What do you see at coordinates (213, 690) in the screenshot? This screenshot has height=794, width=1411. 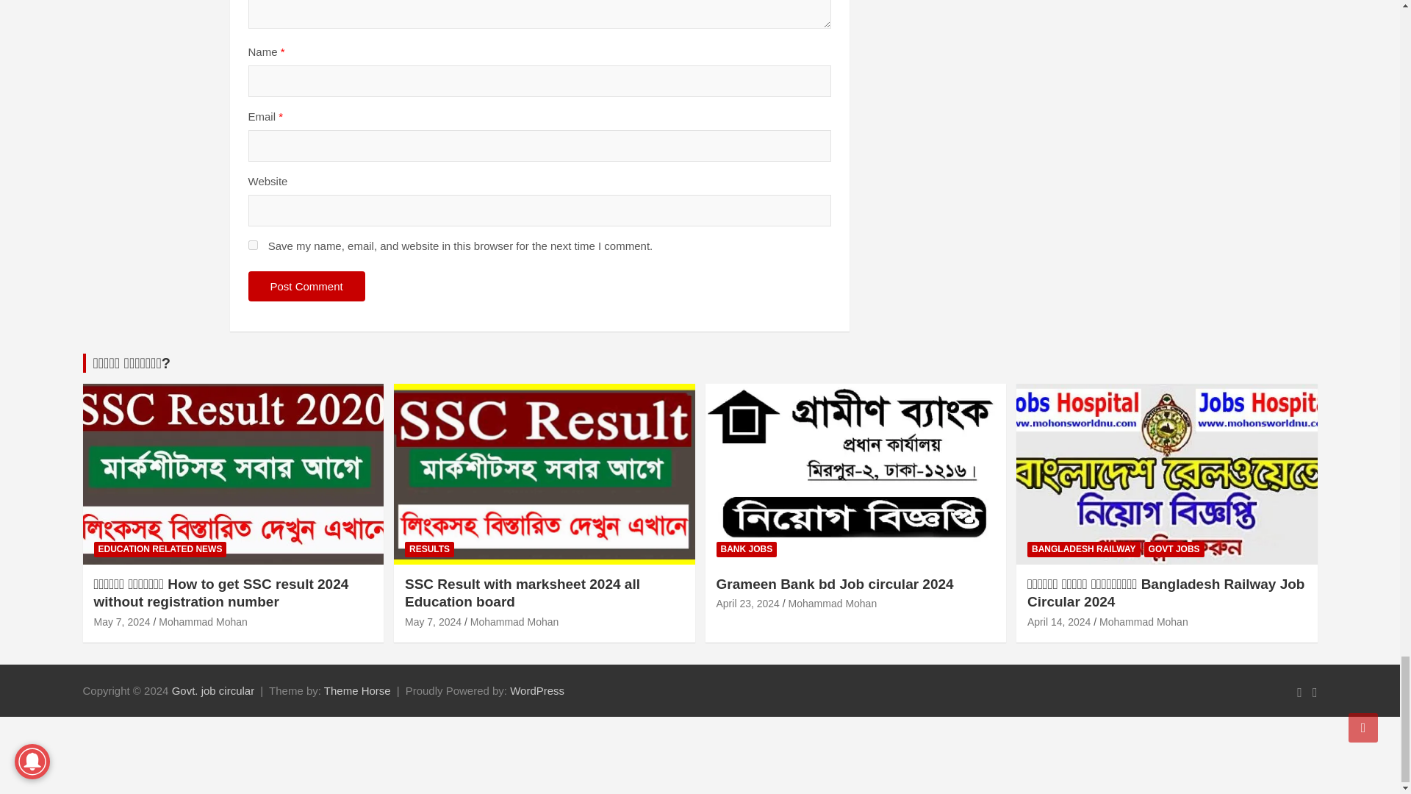 I see `Govt. job circular` at bounding box center [213, 690].